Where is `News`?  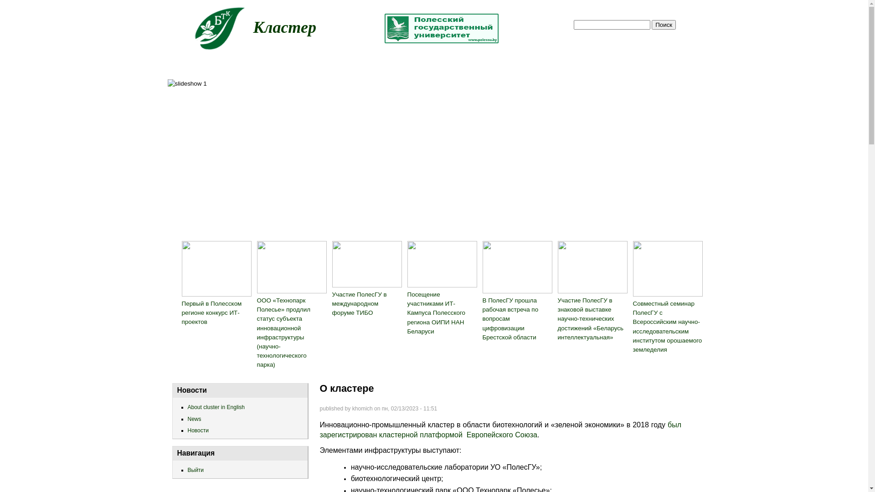
News is located at coordinates (243, 419).